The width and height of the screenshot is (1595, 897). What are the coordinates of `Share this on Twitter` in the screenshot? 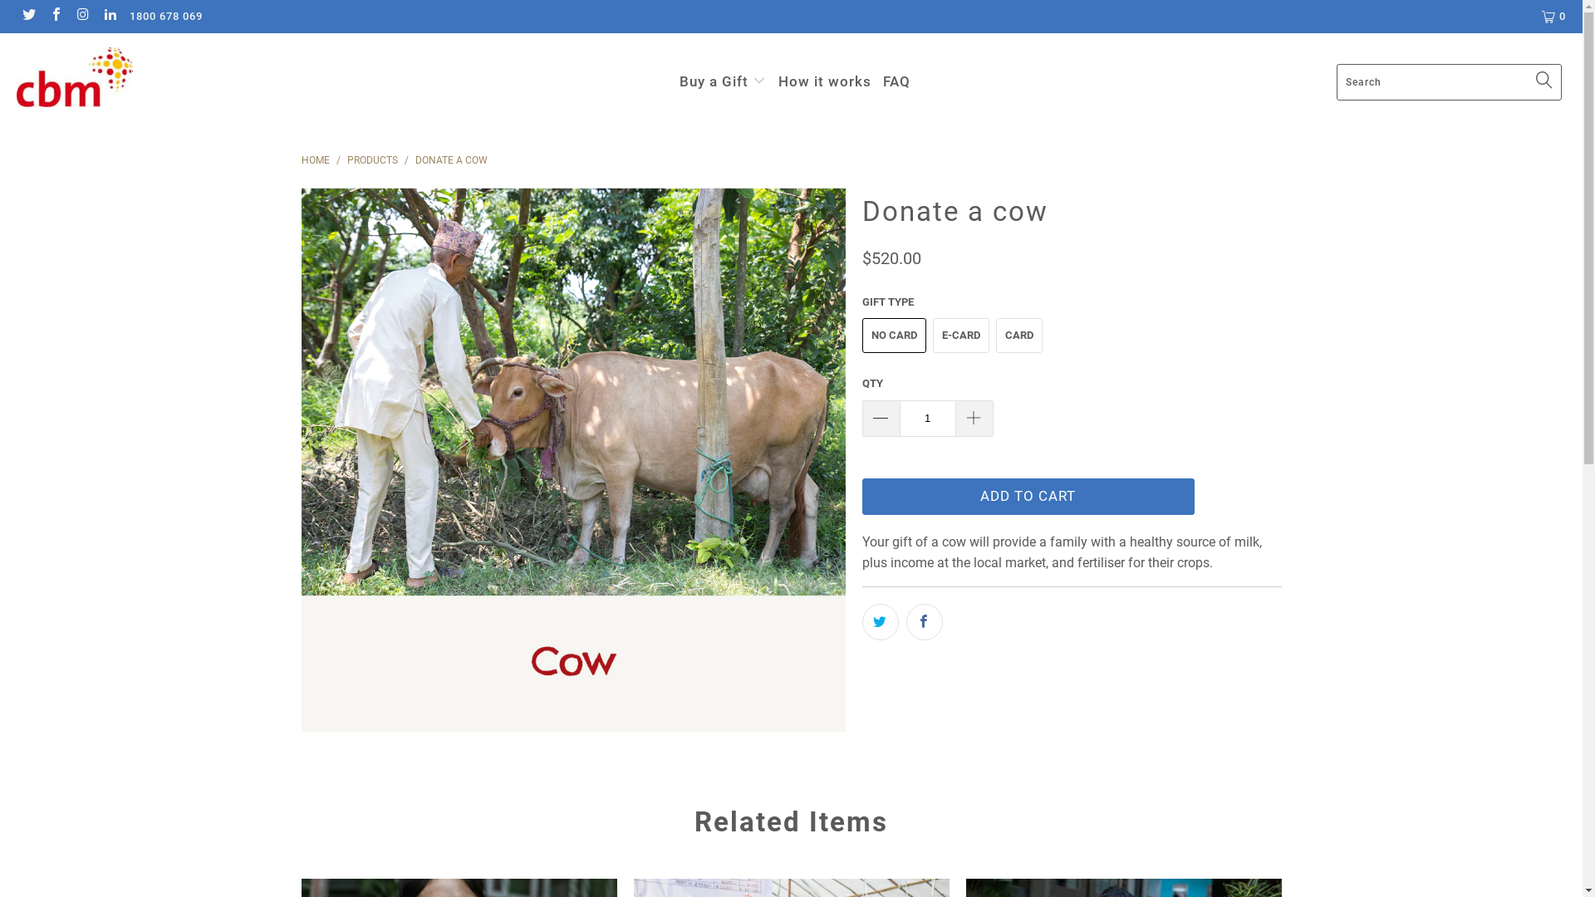 It's located at (881, 622).